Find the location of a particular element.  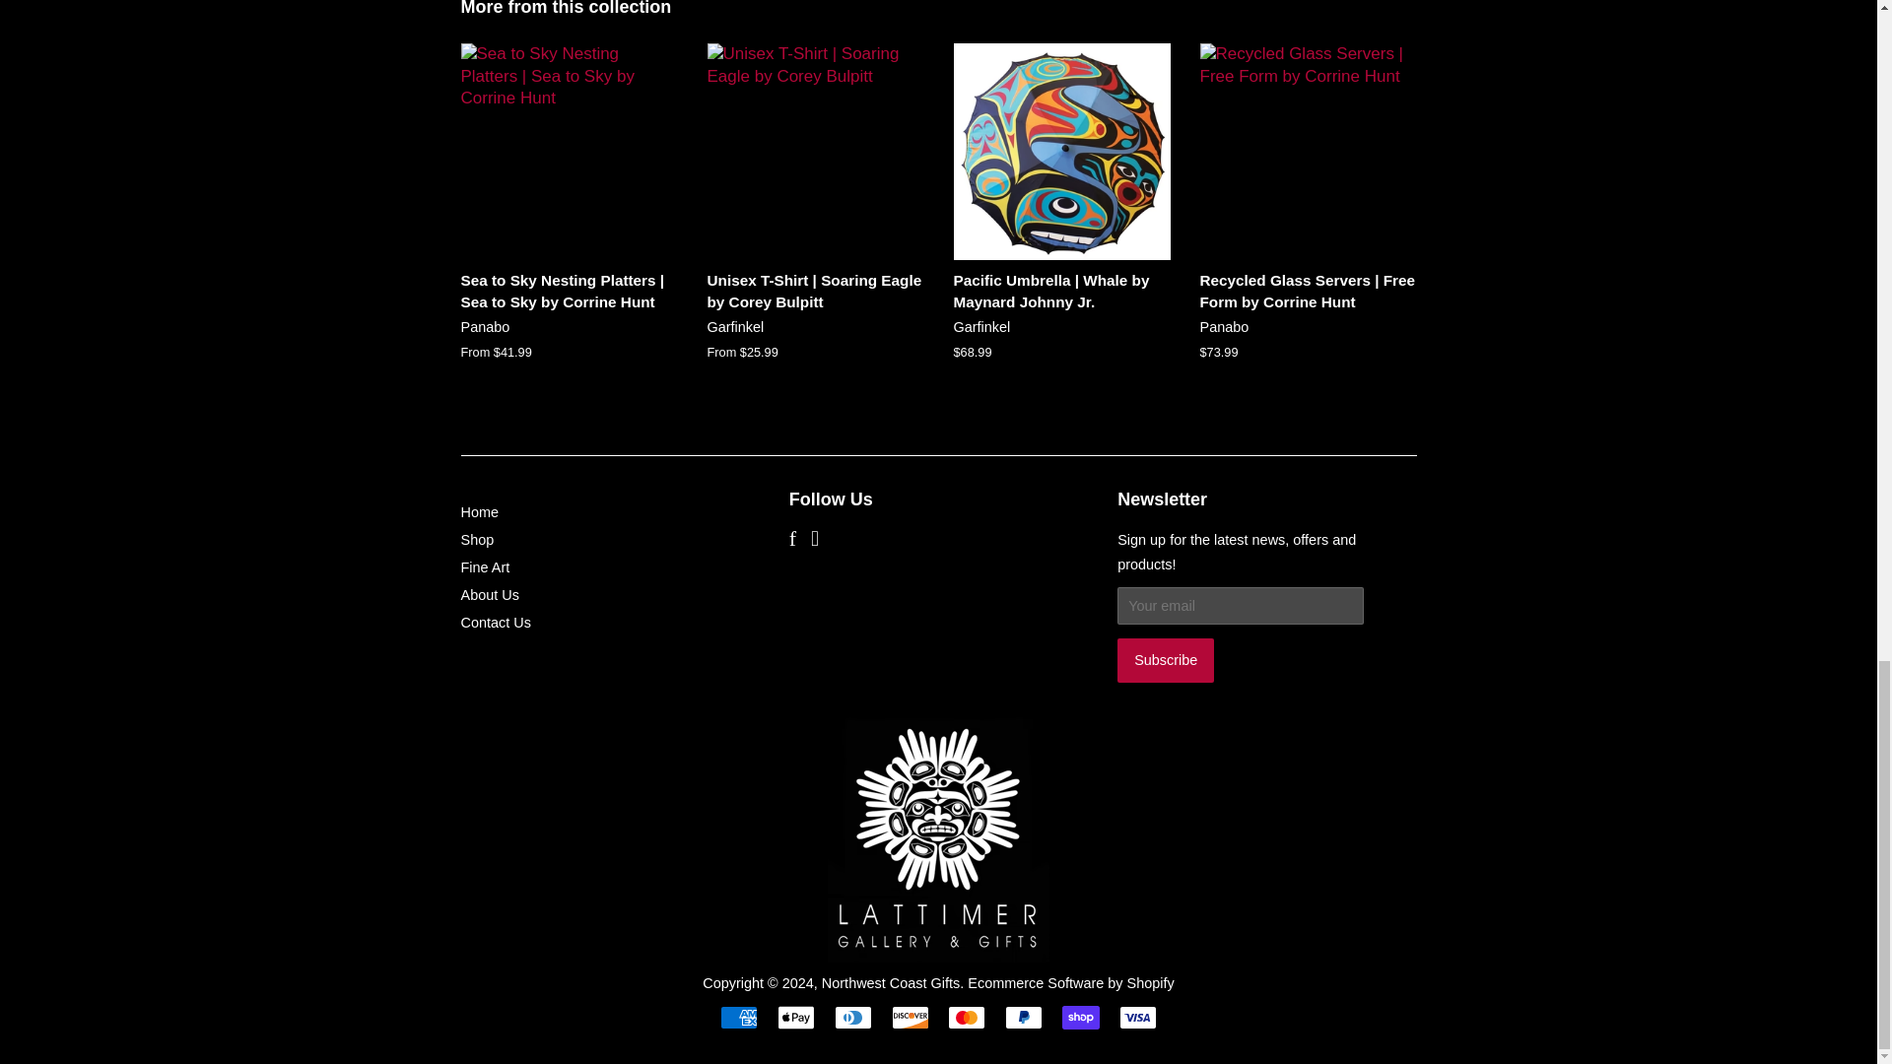

Mastercard is located at coordinates (966, 1017).